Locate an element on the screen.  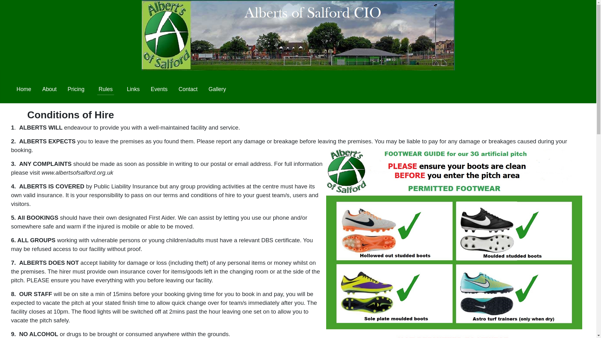
Links is located at coordinates (133, 89).